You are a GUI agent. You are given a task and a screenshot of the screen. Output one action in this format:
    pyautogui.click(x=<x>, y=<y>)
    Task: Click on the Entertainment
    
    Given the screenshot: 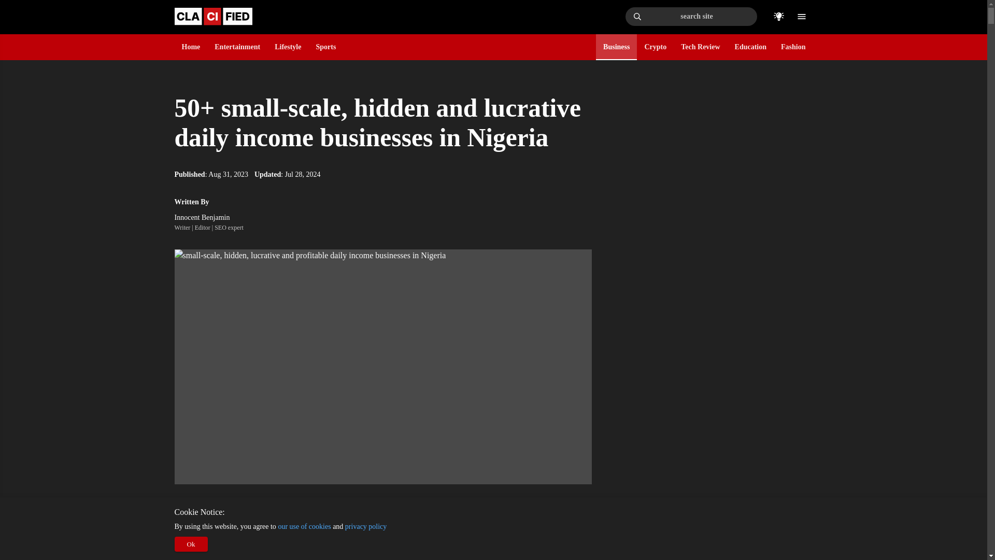 What is the action you would take?
    pyautogui.click(x=237, y=47)
    